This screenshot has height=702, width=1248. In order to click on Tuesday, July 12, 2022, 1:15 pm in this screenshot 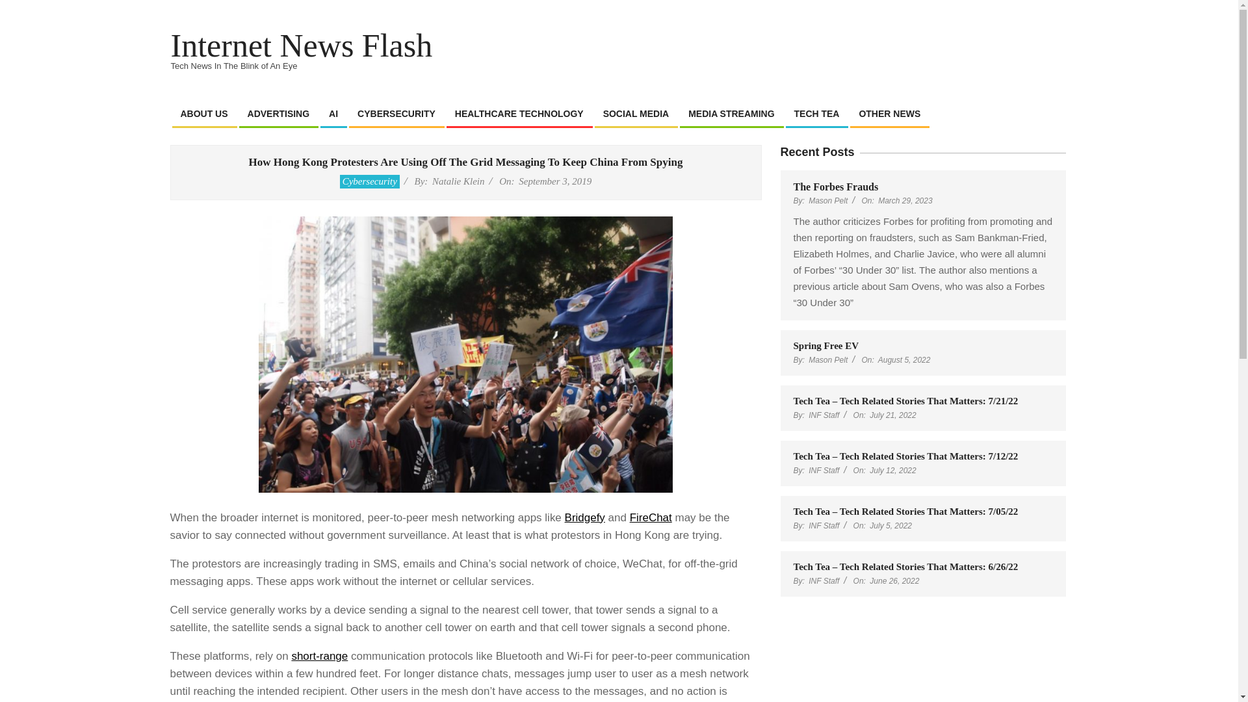, I will do `click(893, 471)`.